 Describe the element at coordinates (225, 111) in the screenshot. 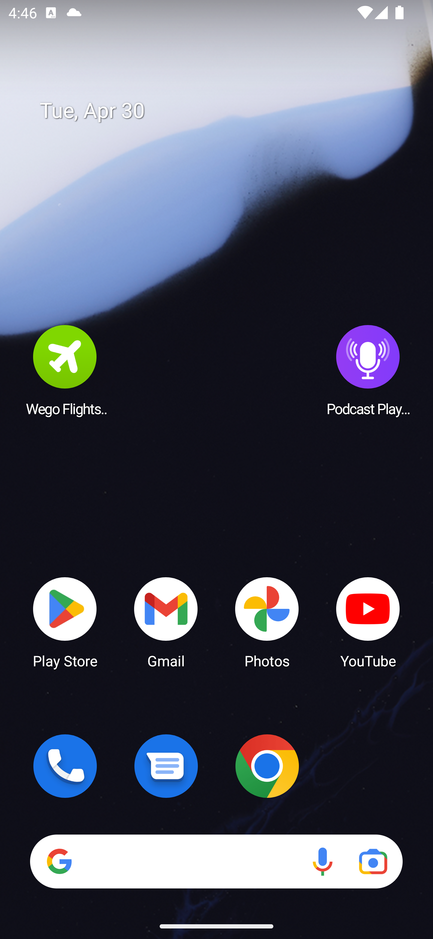

I see `Tue, Apr 30` at that location.